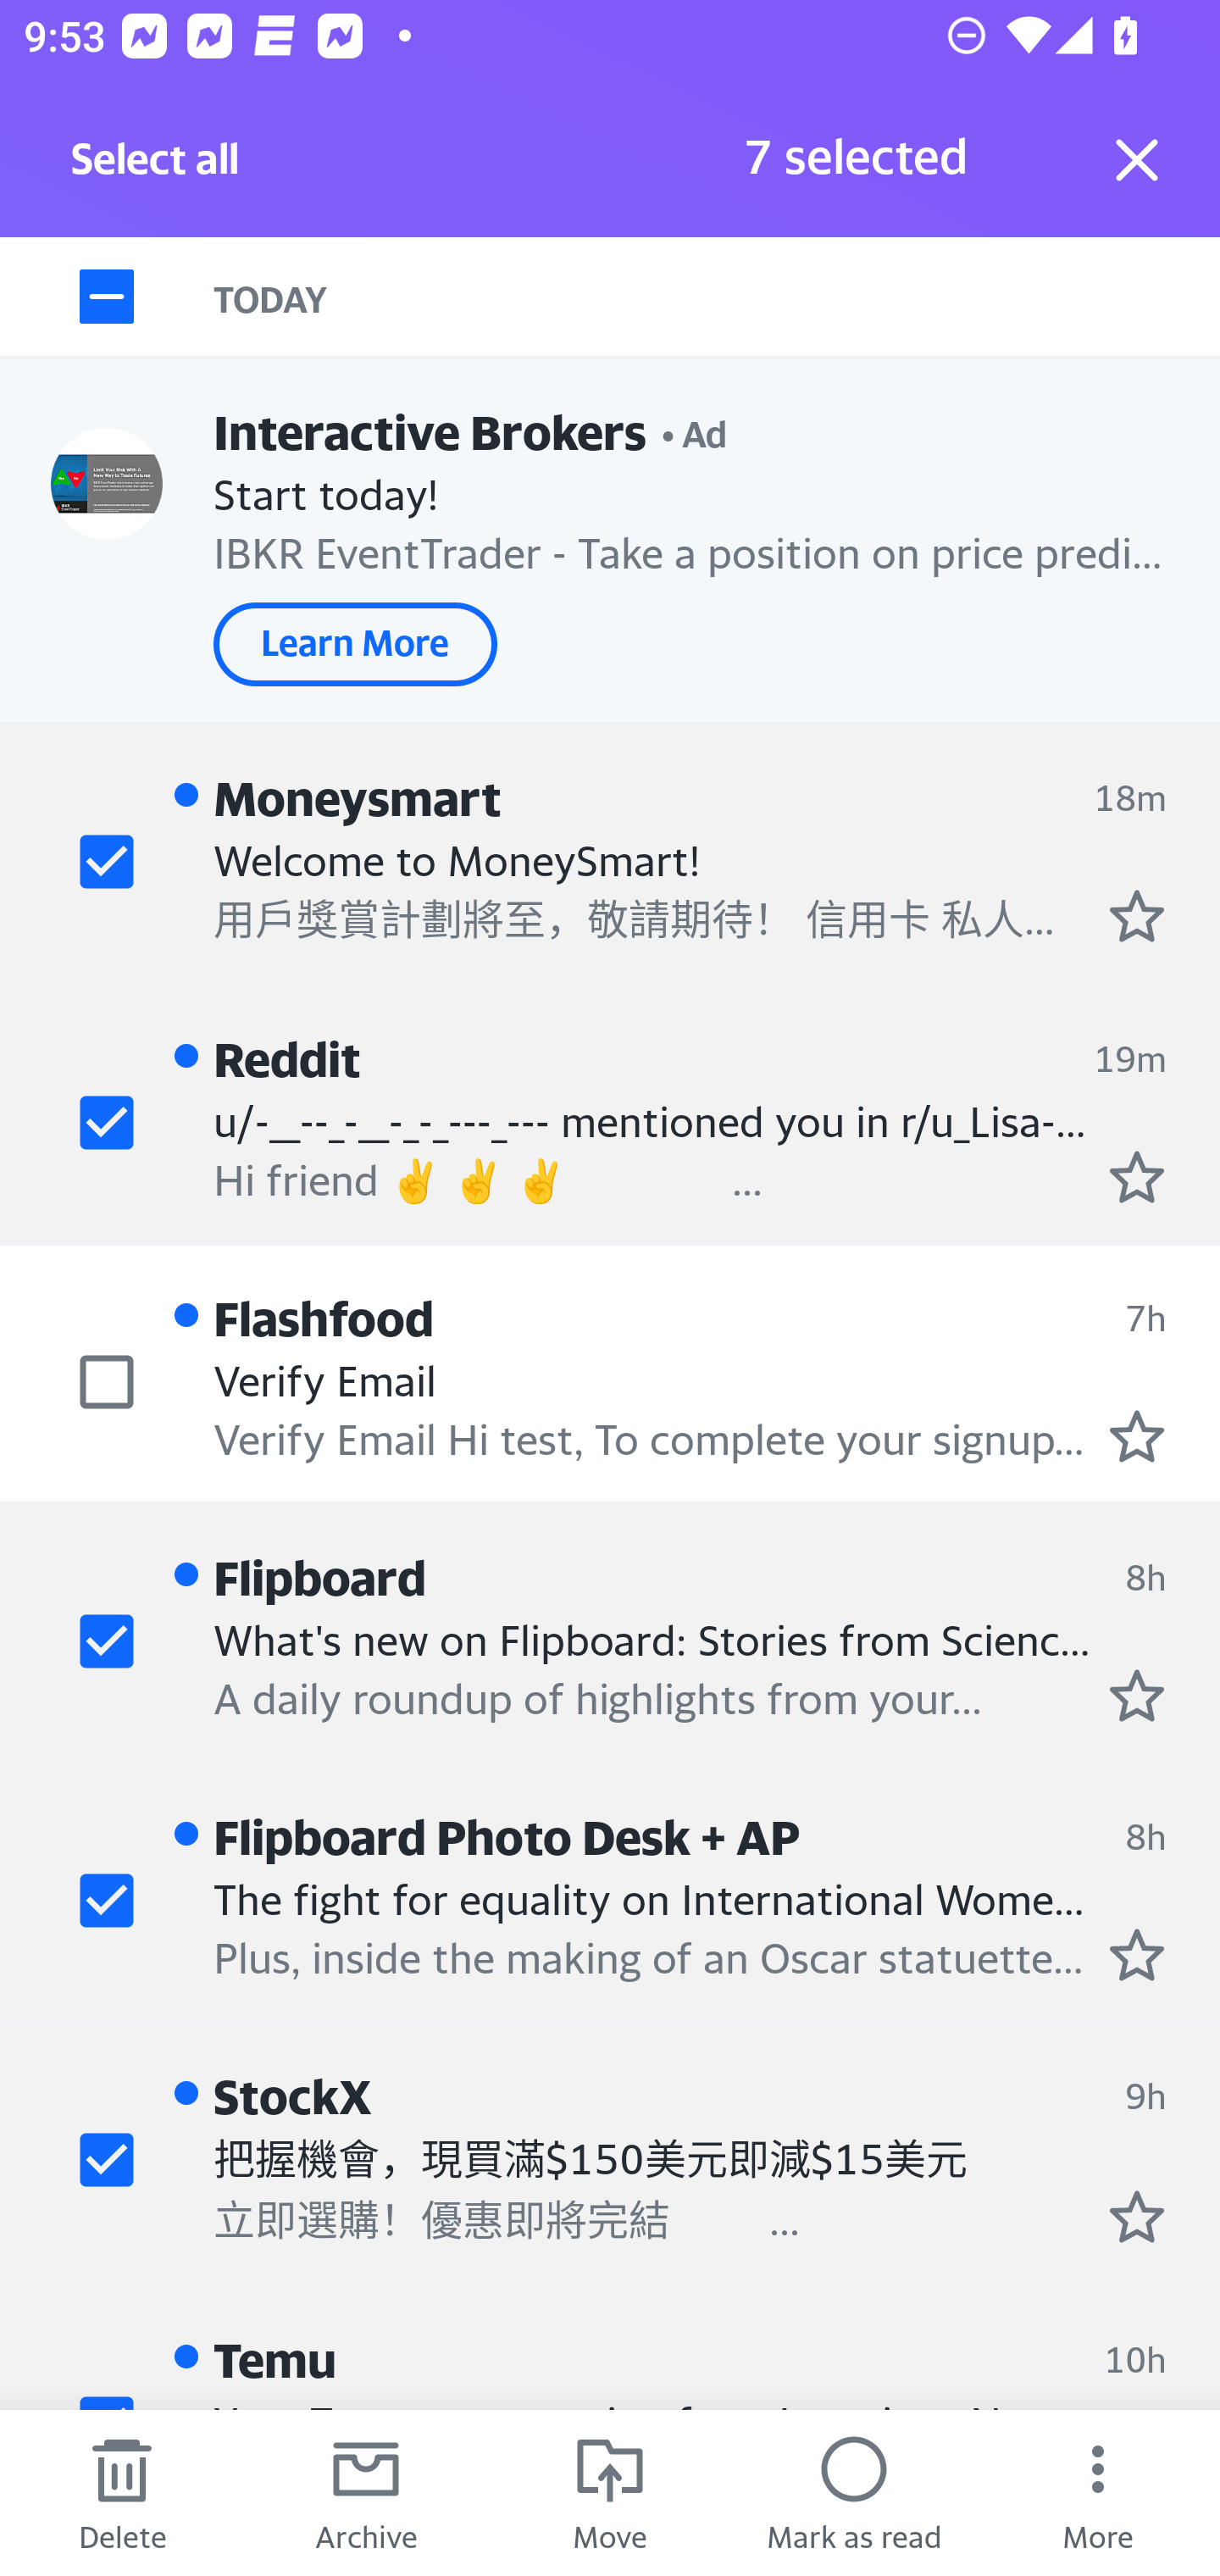  I want to click on Mark as starred., so click(1137, 1953).